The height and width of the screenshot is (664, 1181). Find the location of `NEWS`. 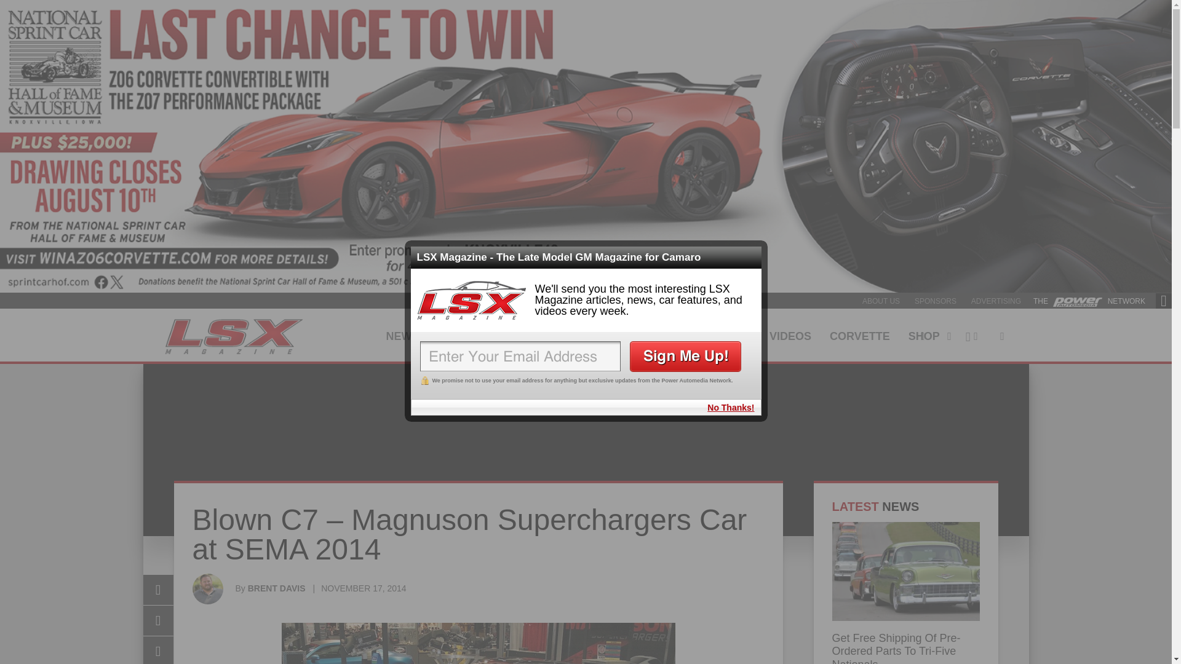

NEWS is located at coordinates (402, 334).